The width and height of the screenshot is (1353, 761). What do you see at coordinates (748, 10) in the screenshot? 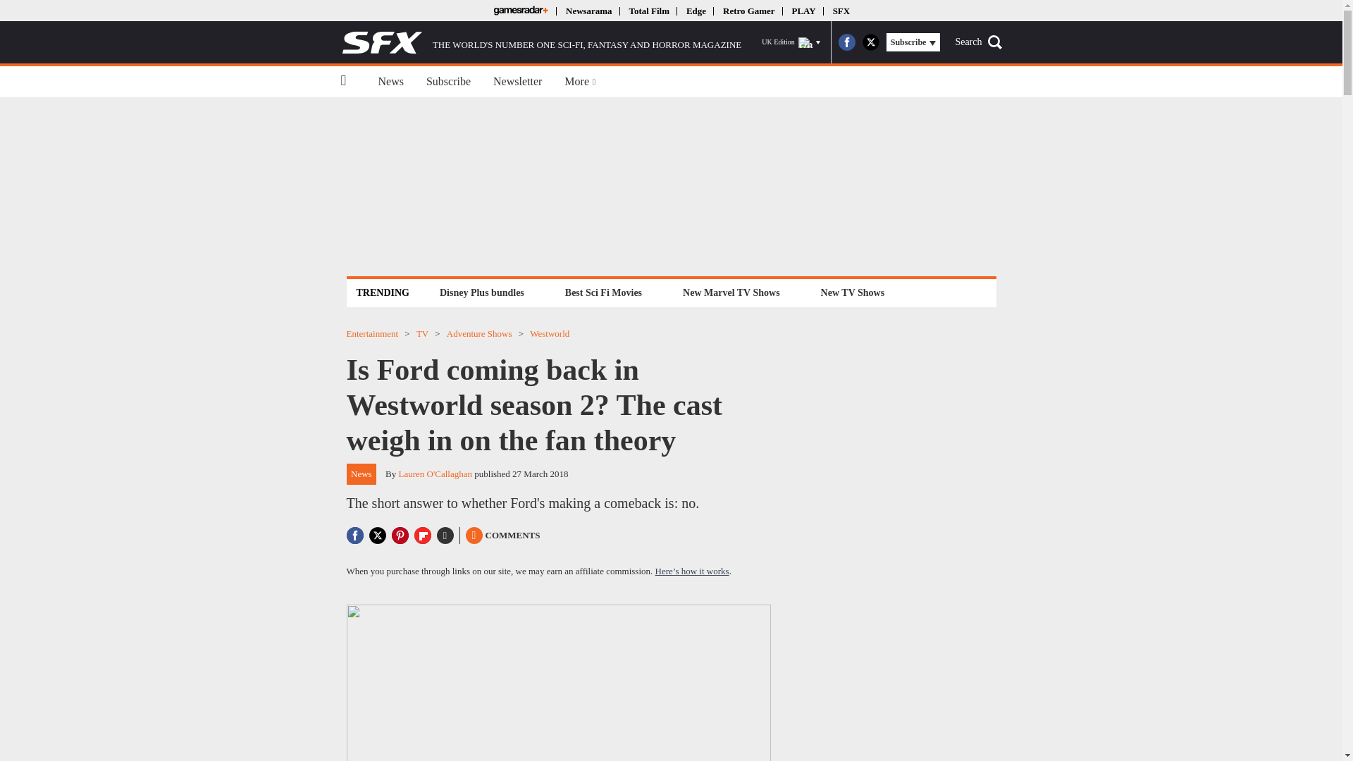
I see `Retro Gamer` at bounding box center [748, 10].